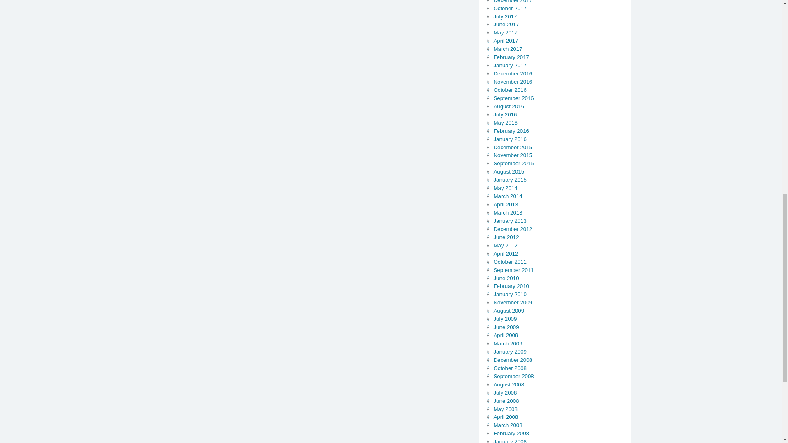 This screenshot has height=443, width=788. I want to click on September 2016, so click(513, 98).